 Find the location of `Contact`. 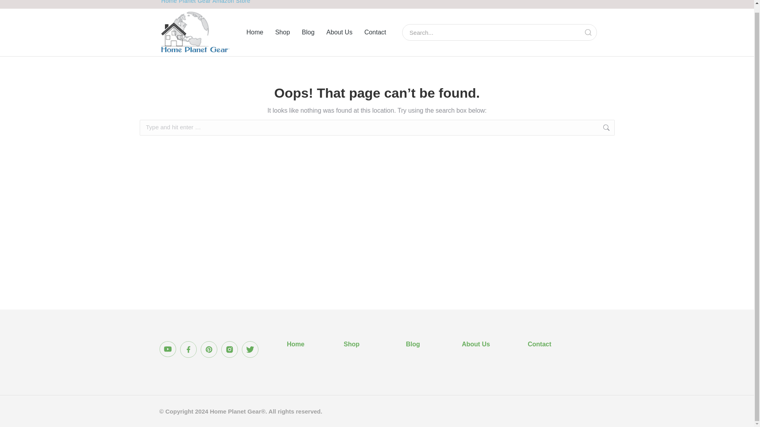

Contact is located at coordinates (375, 32).